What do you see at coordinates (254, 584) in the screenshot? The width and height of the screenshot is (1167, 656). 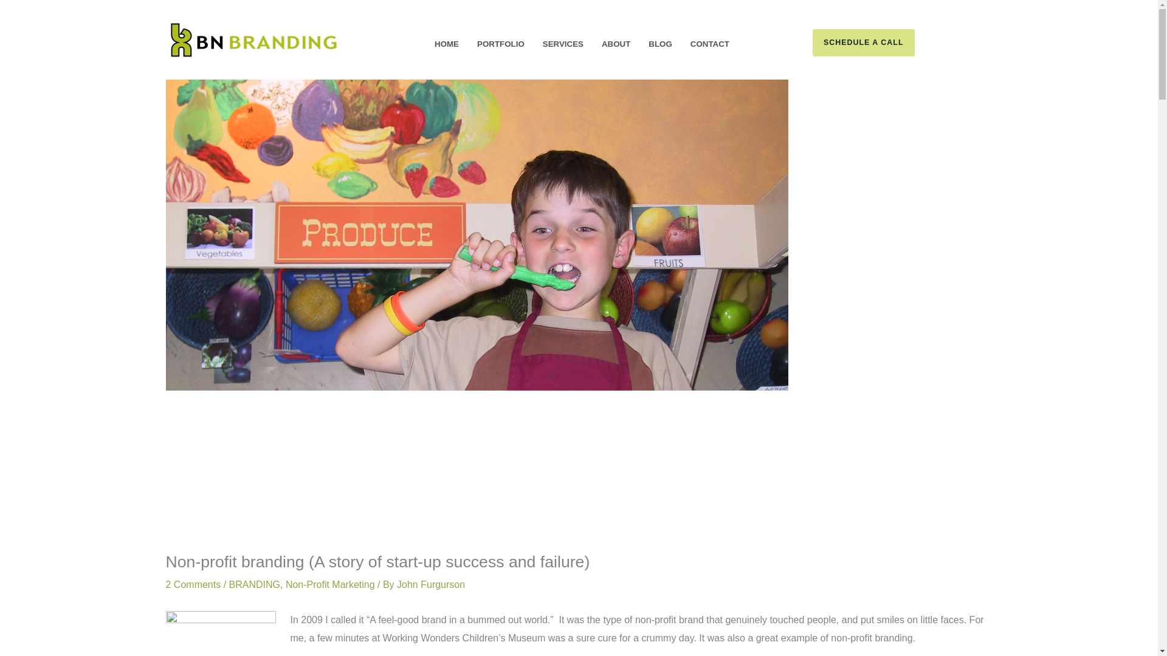 I see `BRANDING` at bounding box center [254, 584].